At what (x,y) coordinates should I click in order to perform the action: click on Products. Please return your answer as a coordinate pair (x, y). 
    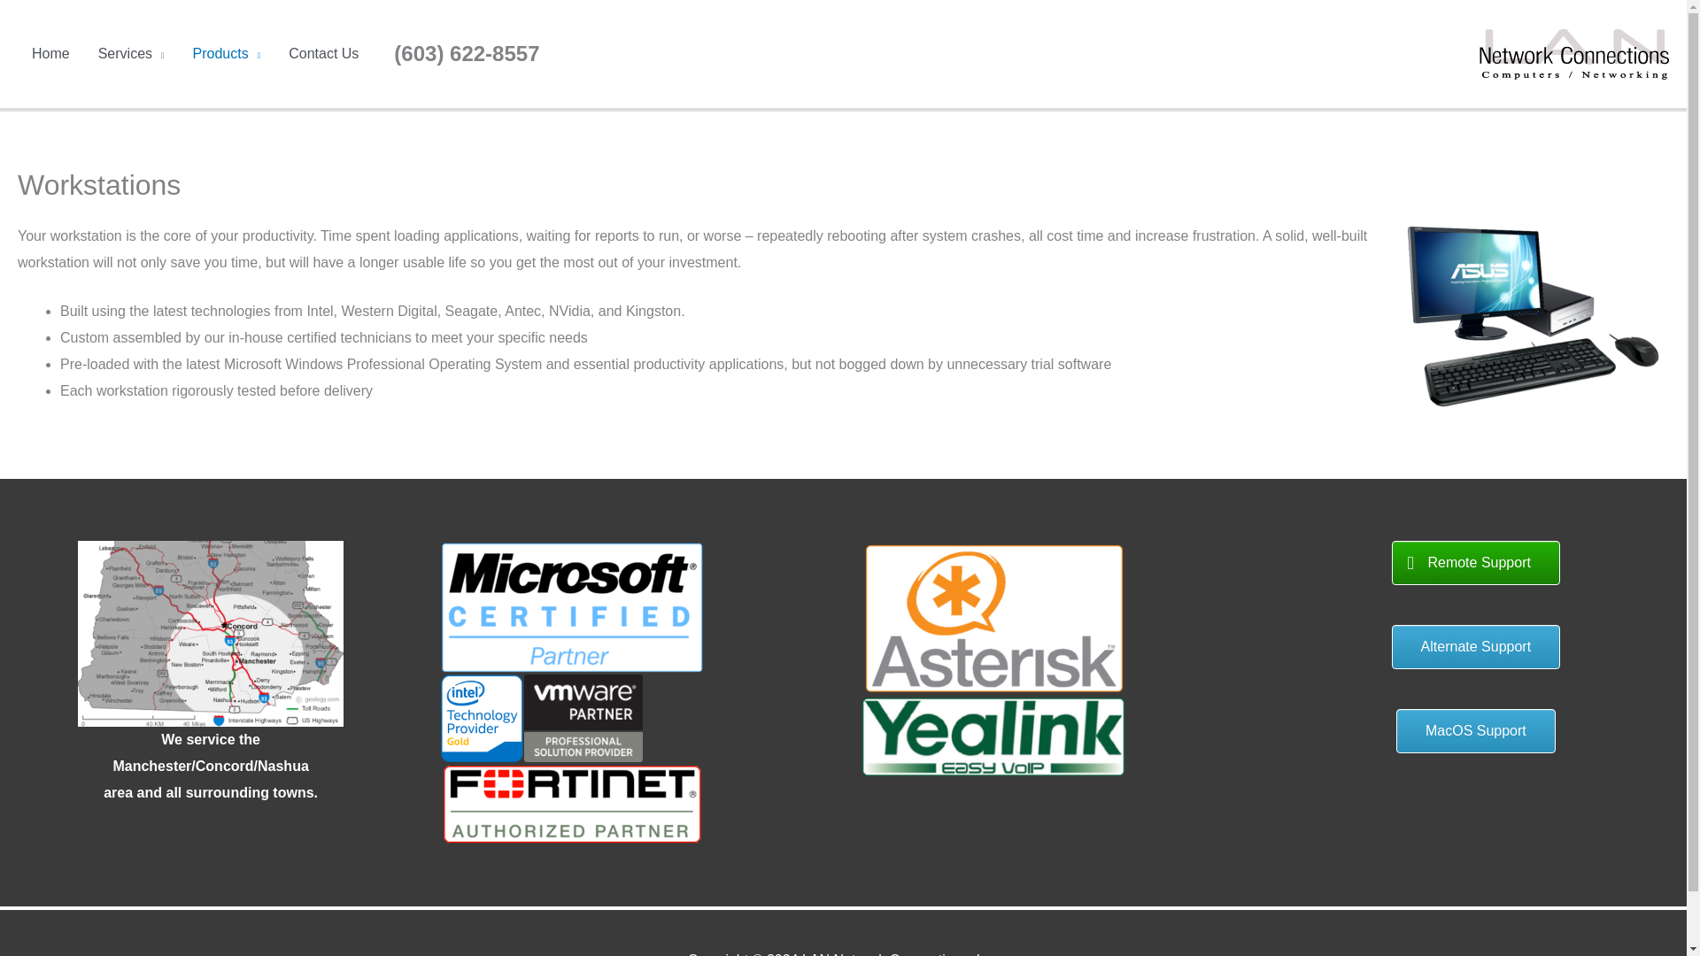
    Looking at the image, I should click on (227, 53).